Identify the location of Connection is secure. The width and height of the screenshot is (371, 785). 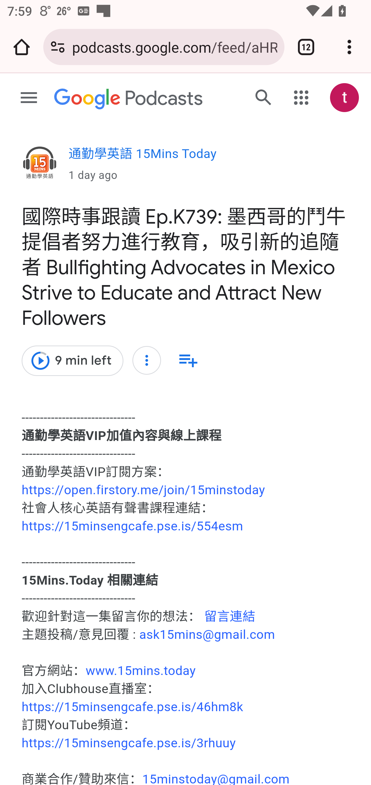
(58, 47).